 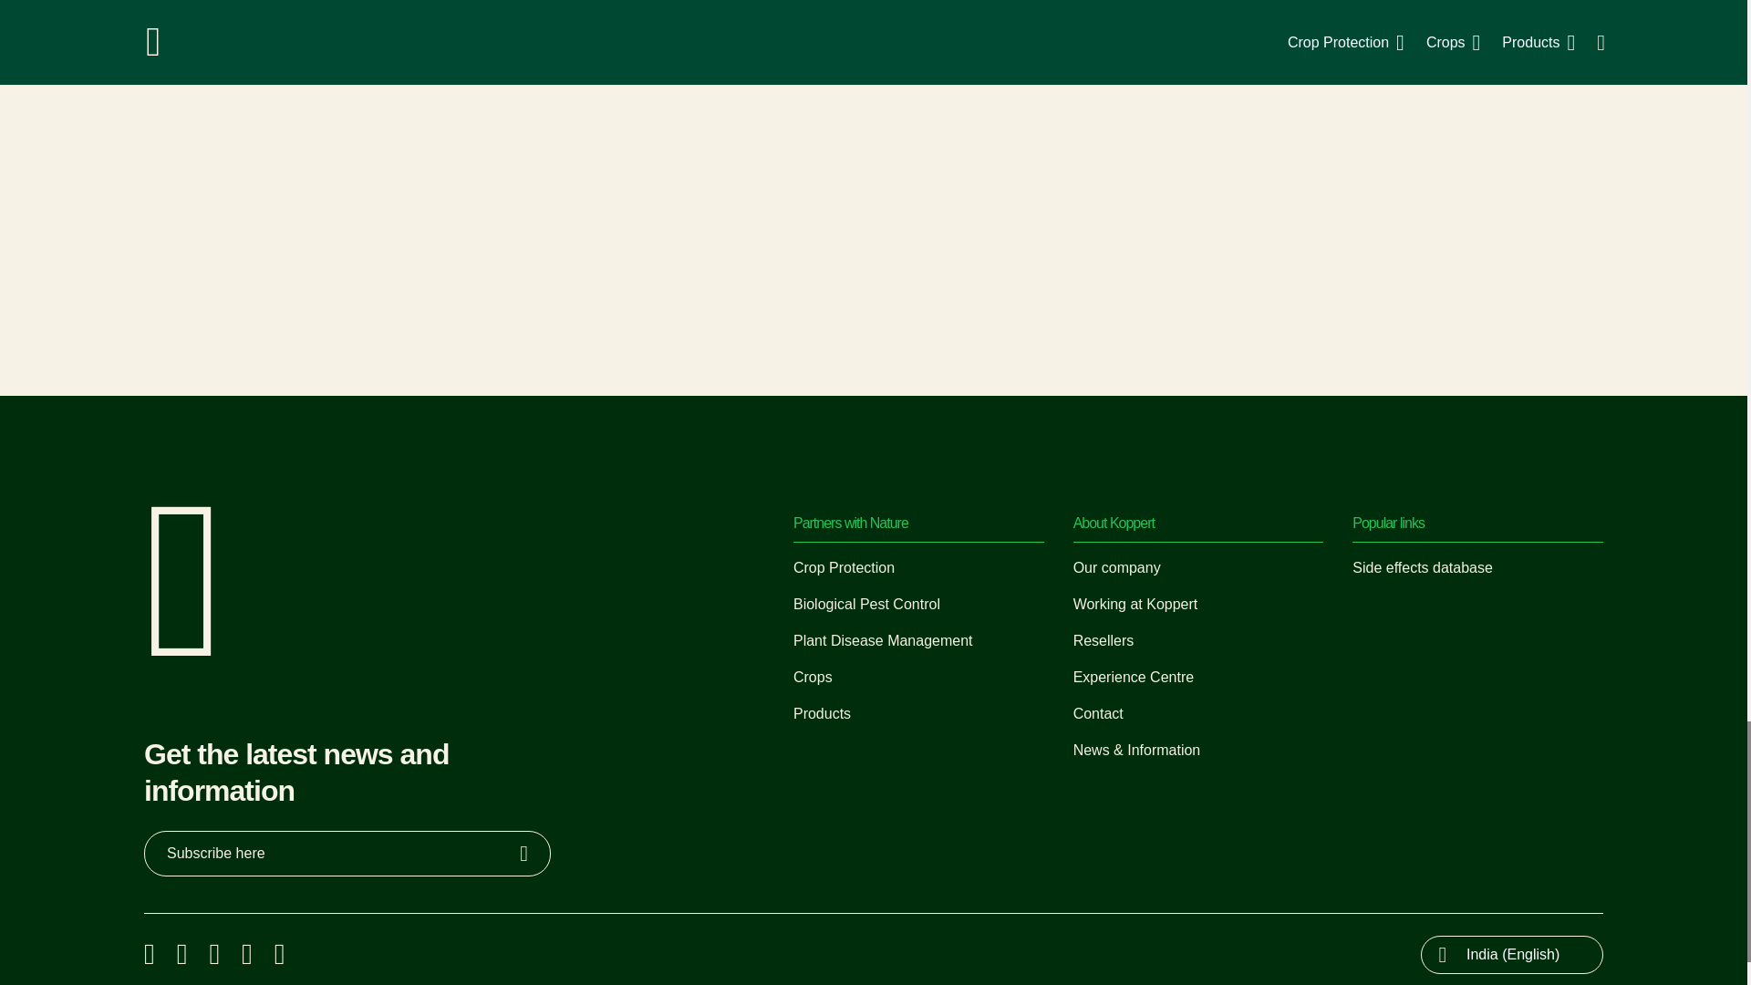 What do you see at coordinates (844, 567) in the screenshot?
I see `Crop Protection` at bounding box center [844, 567].